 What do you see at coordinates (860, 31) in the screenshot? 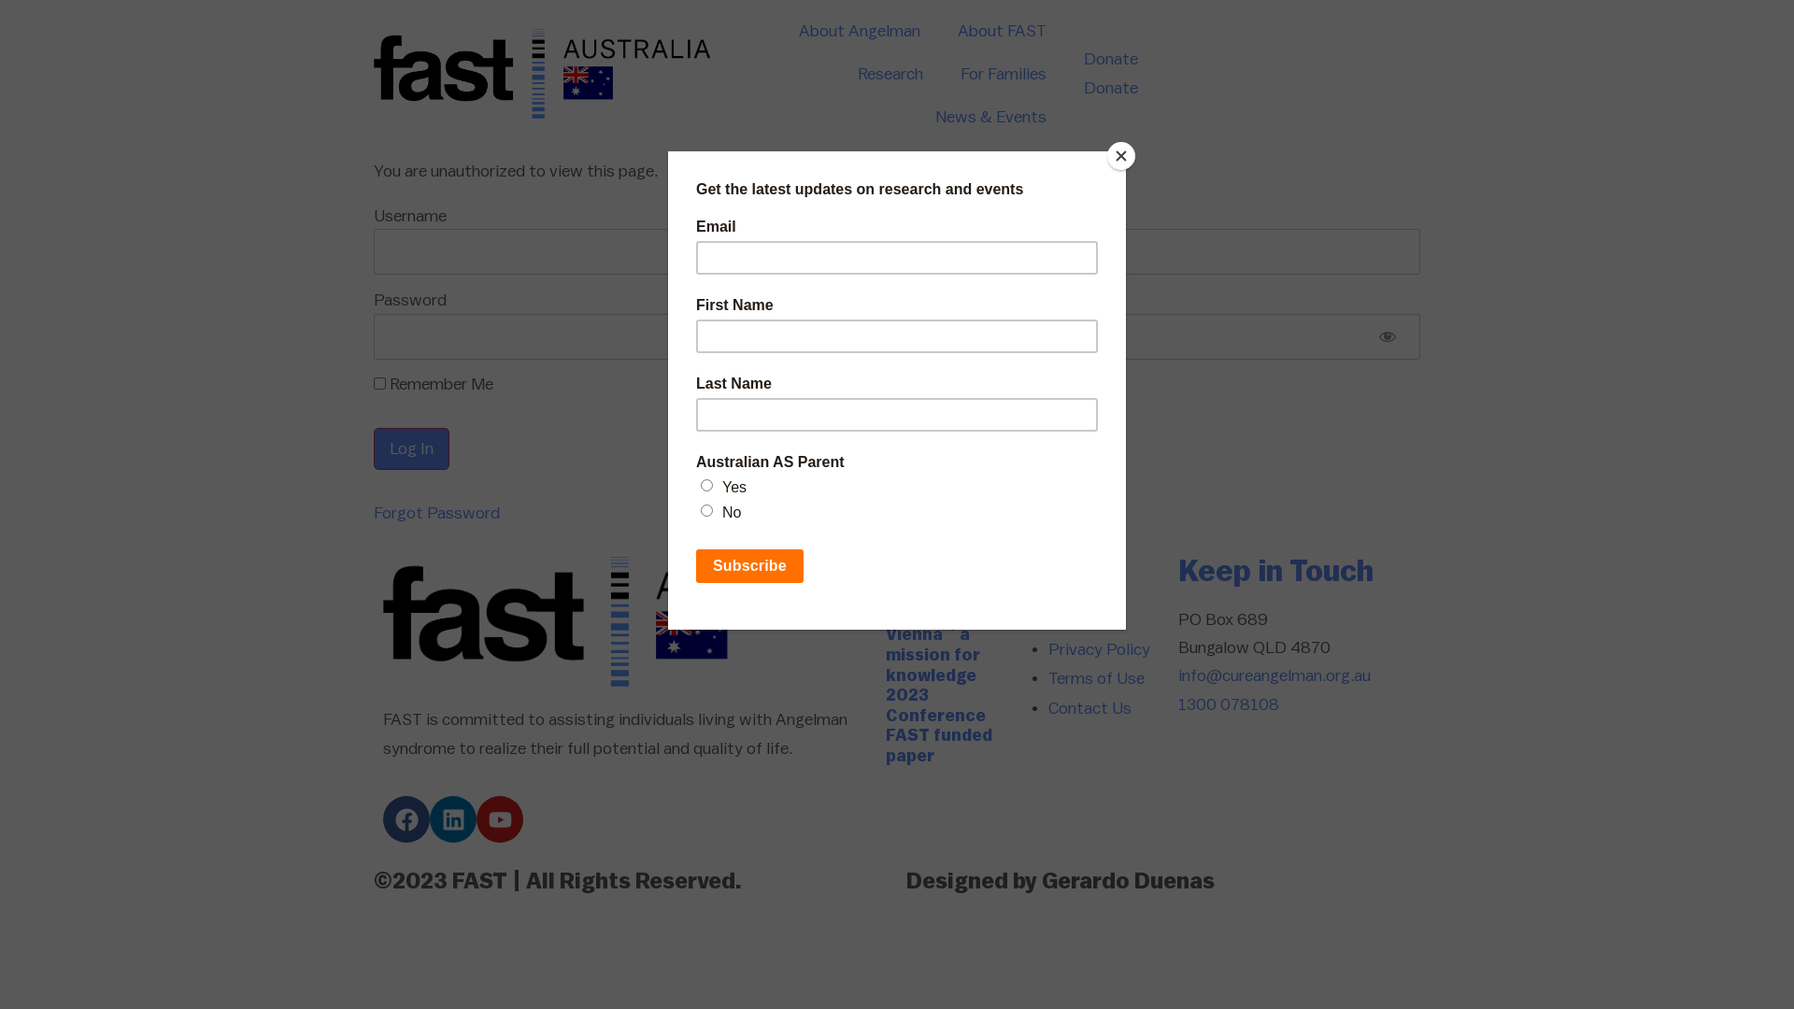
I see `About Angelman` at bounding box center [860, 31].